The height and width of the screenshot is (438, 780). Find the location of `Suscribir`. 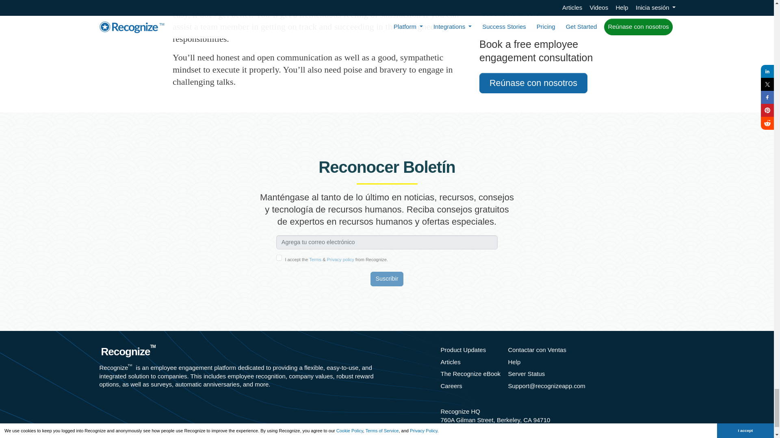

Suscribir is located at coordinates (387, 279).